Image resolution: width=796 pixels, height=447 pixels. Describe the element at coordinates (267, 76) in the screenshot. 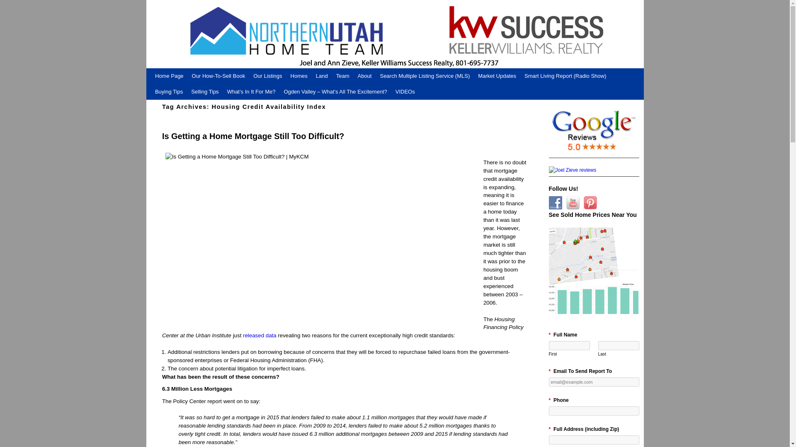

I see `Our Listings` at that location.